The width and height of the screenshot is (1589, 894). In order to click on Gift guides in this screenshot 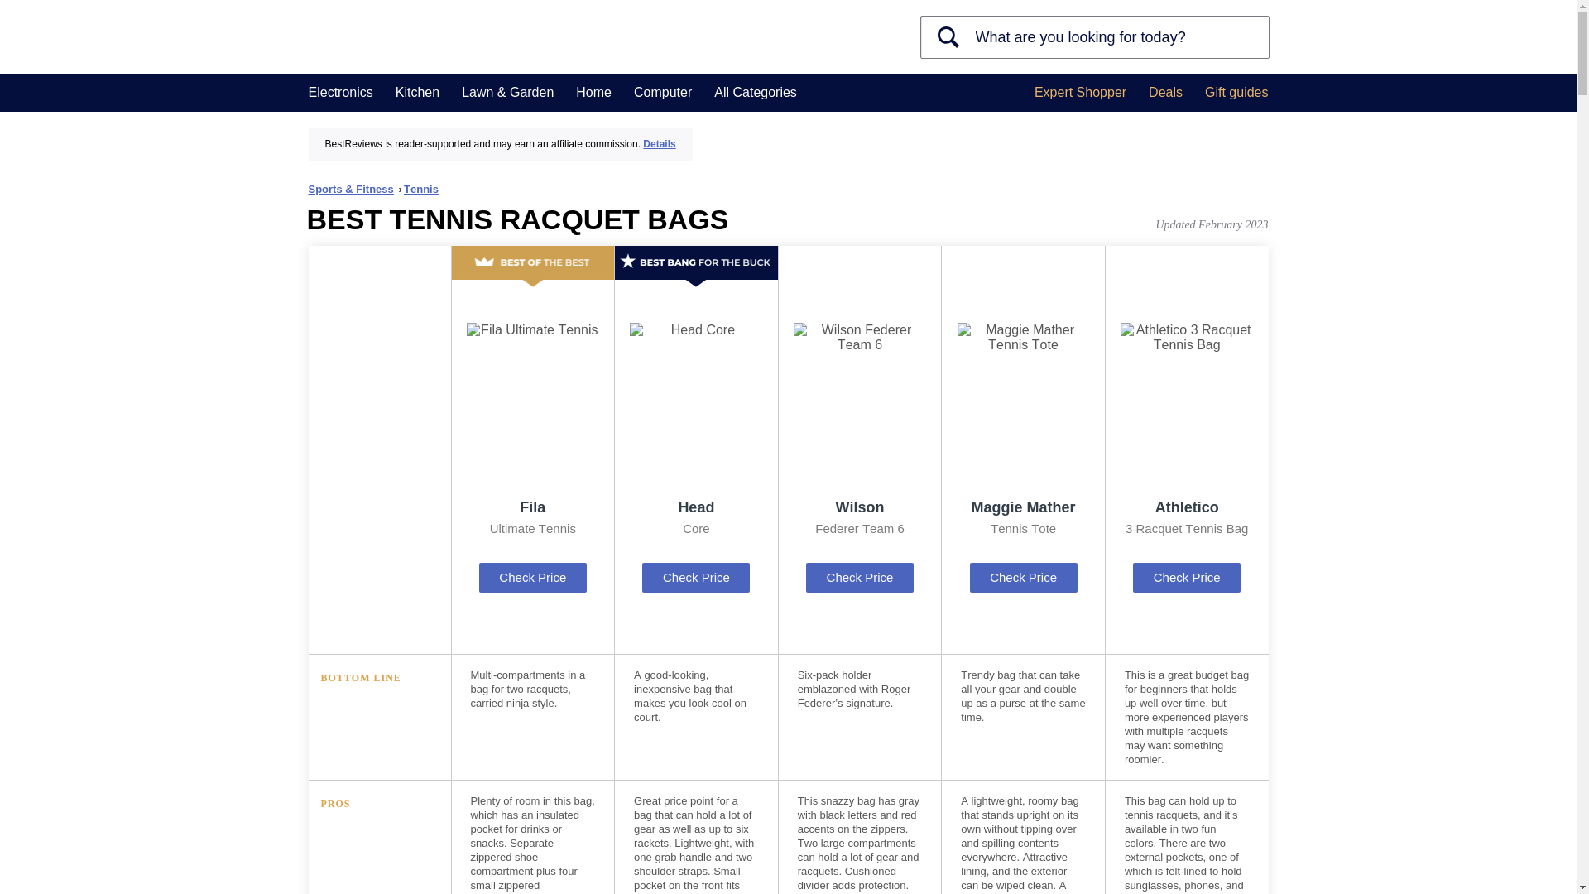, I will do `click(1236, 93)`.